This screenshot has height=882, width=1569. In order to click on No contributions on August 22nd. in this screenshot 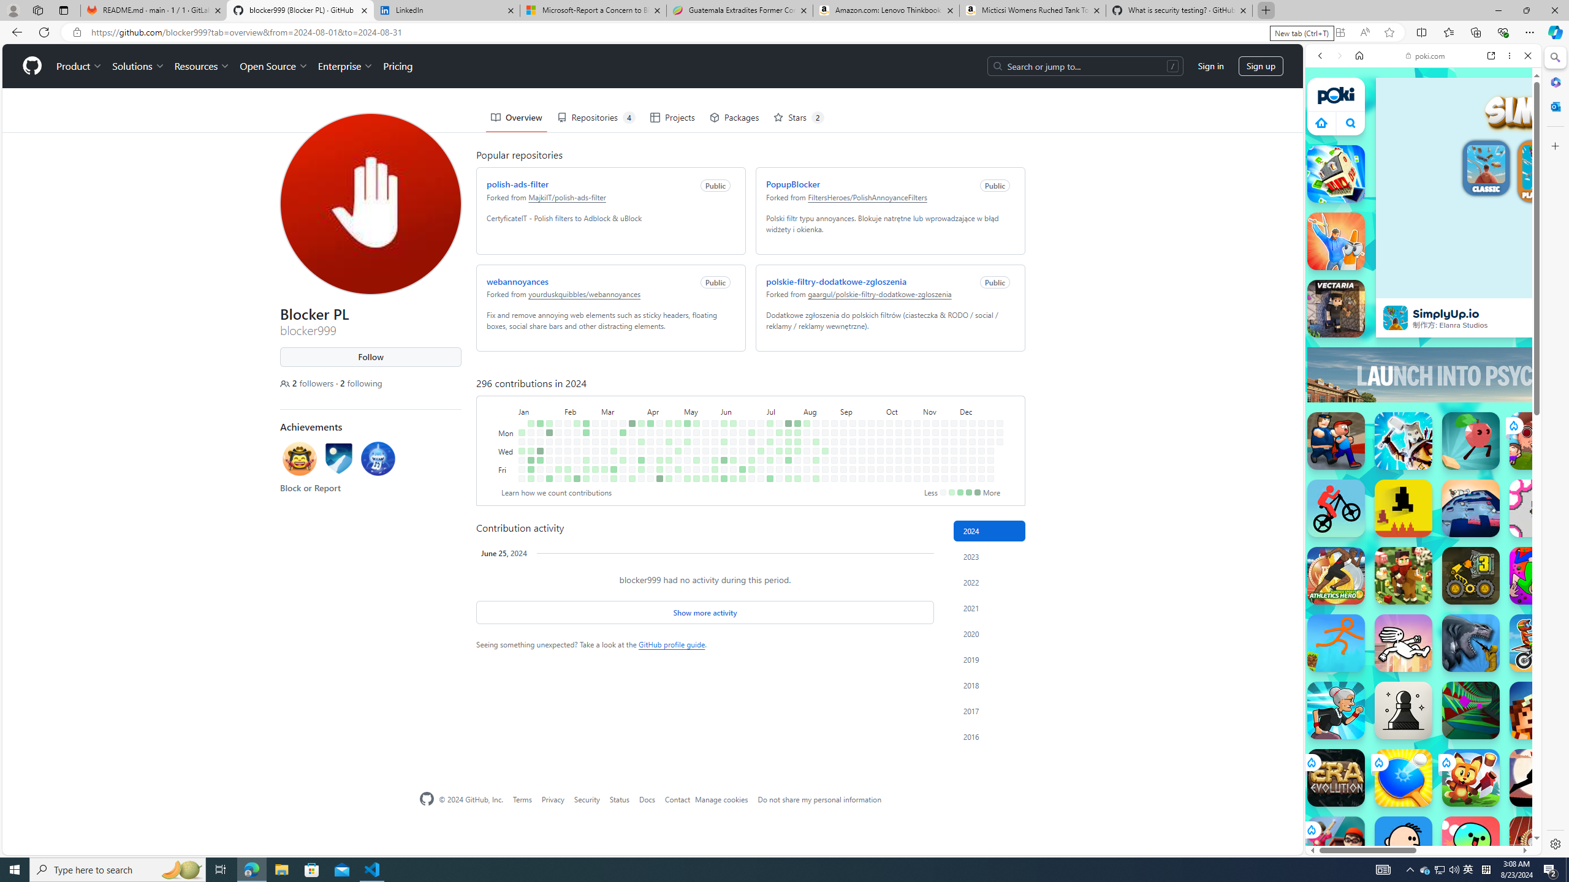, I will do `click(825, 460)`.